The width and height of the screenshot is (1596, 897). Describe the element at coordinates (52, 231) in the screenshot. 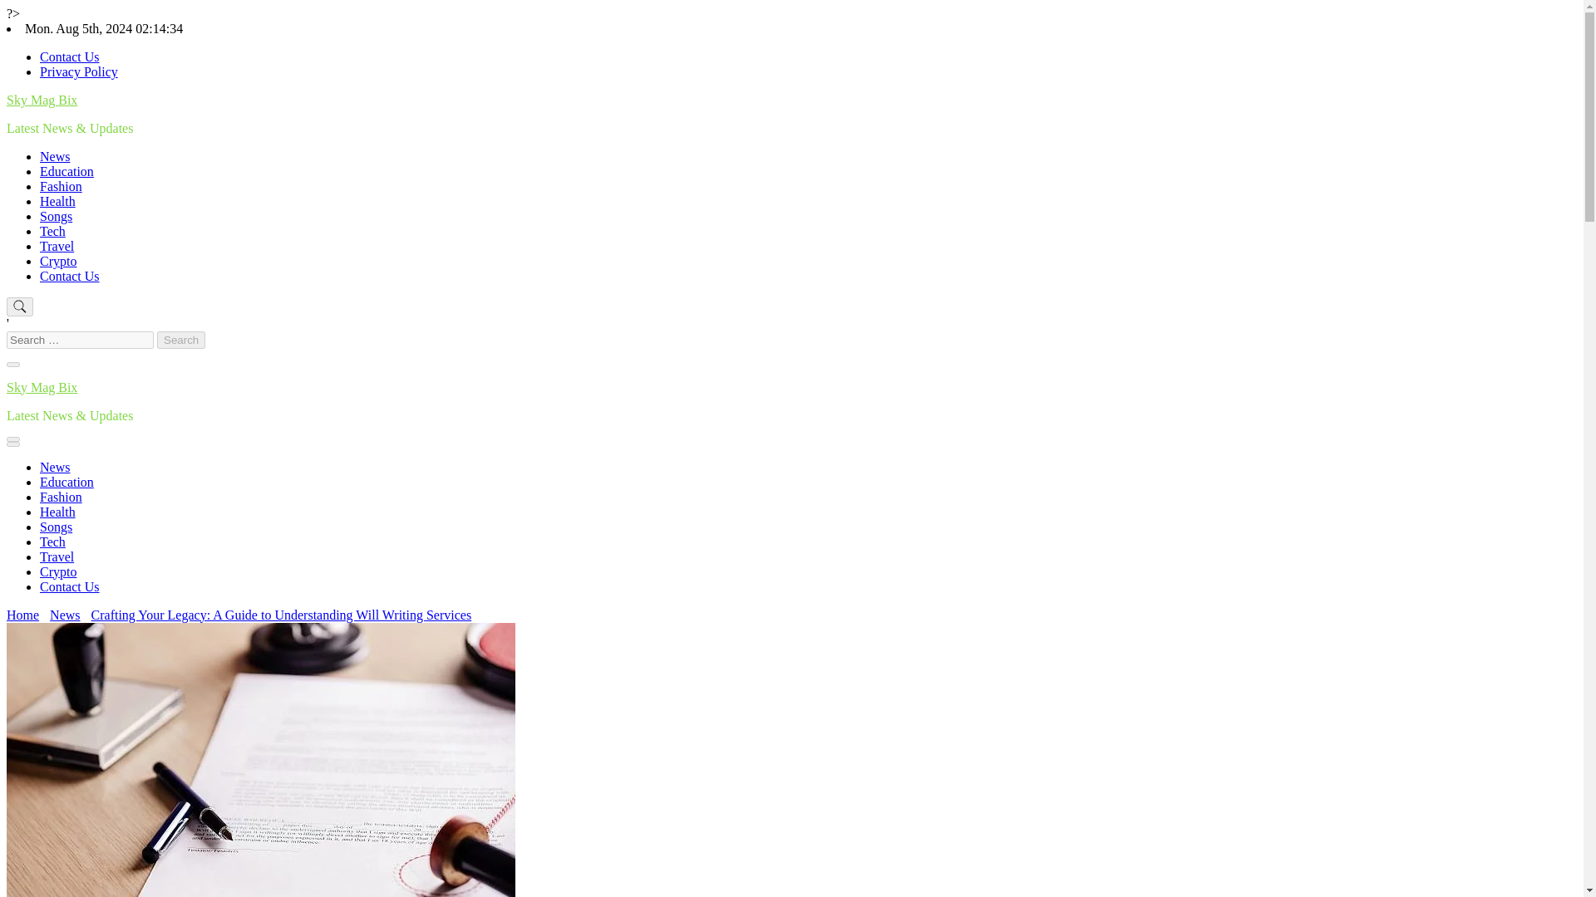

I see `Tech` at that location.